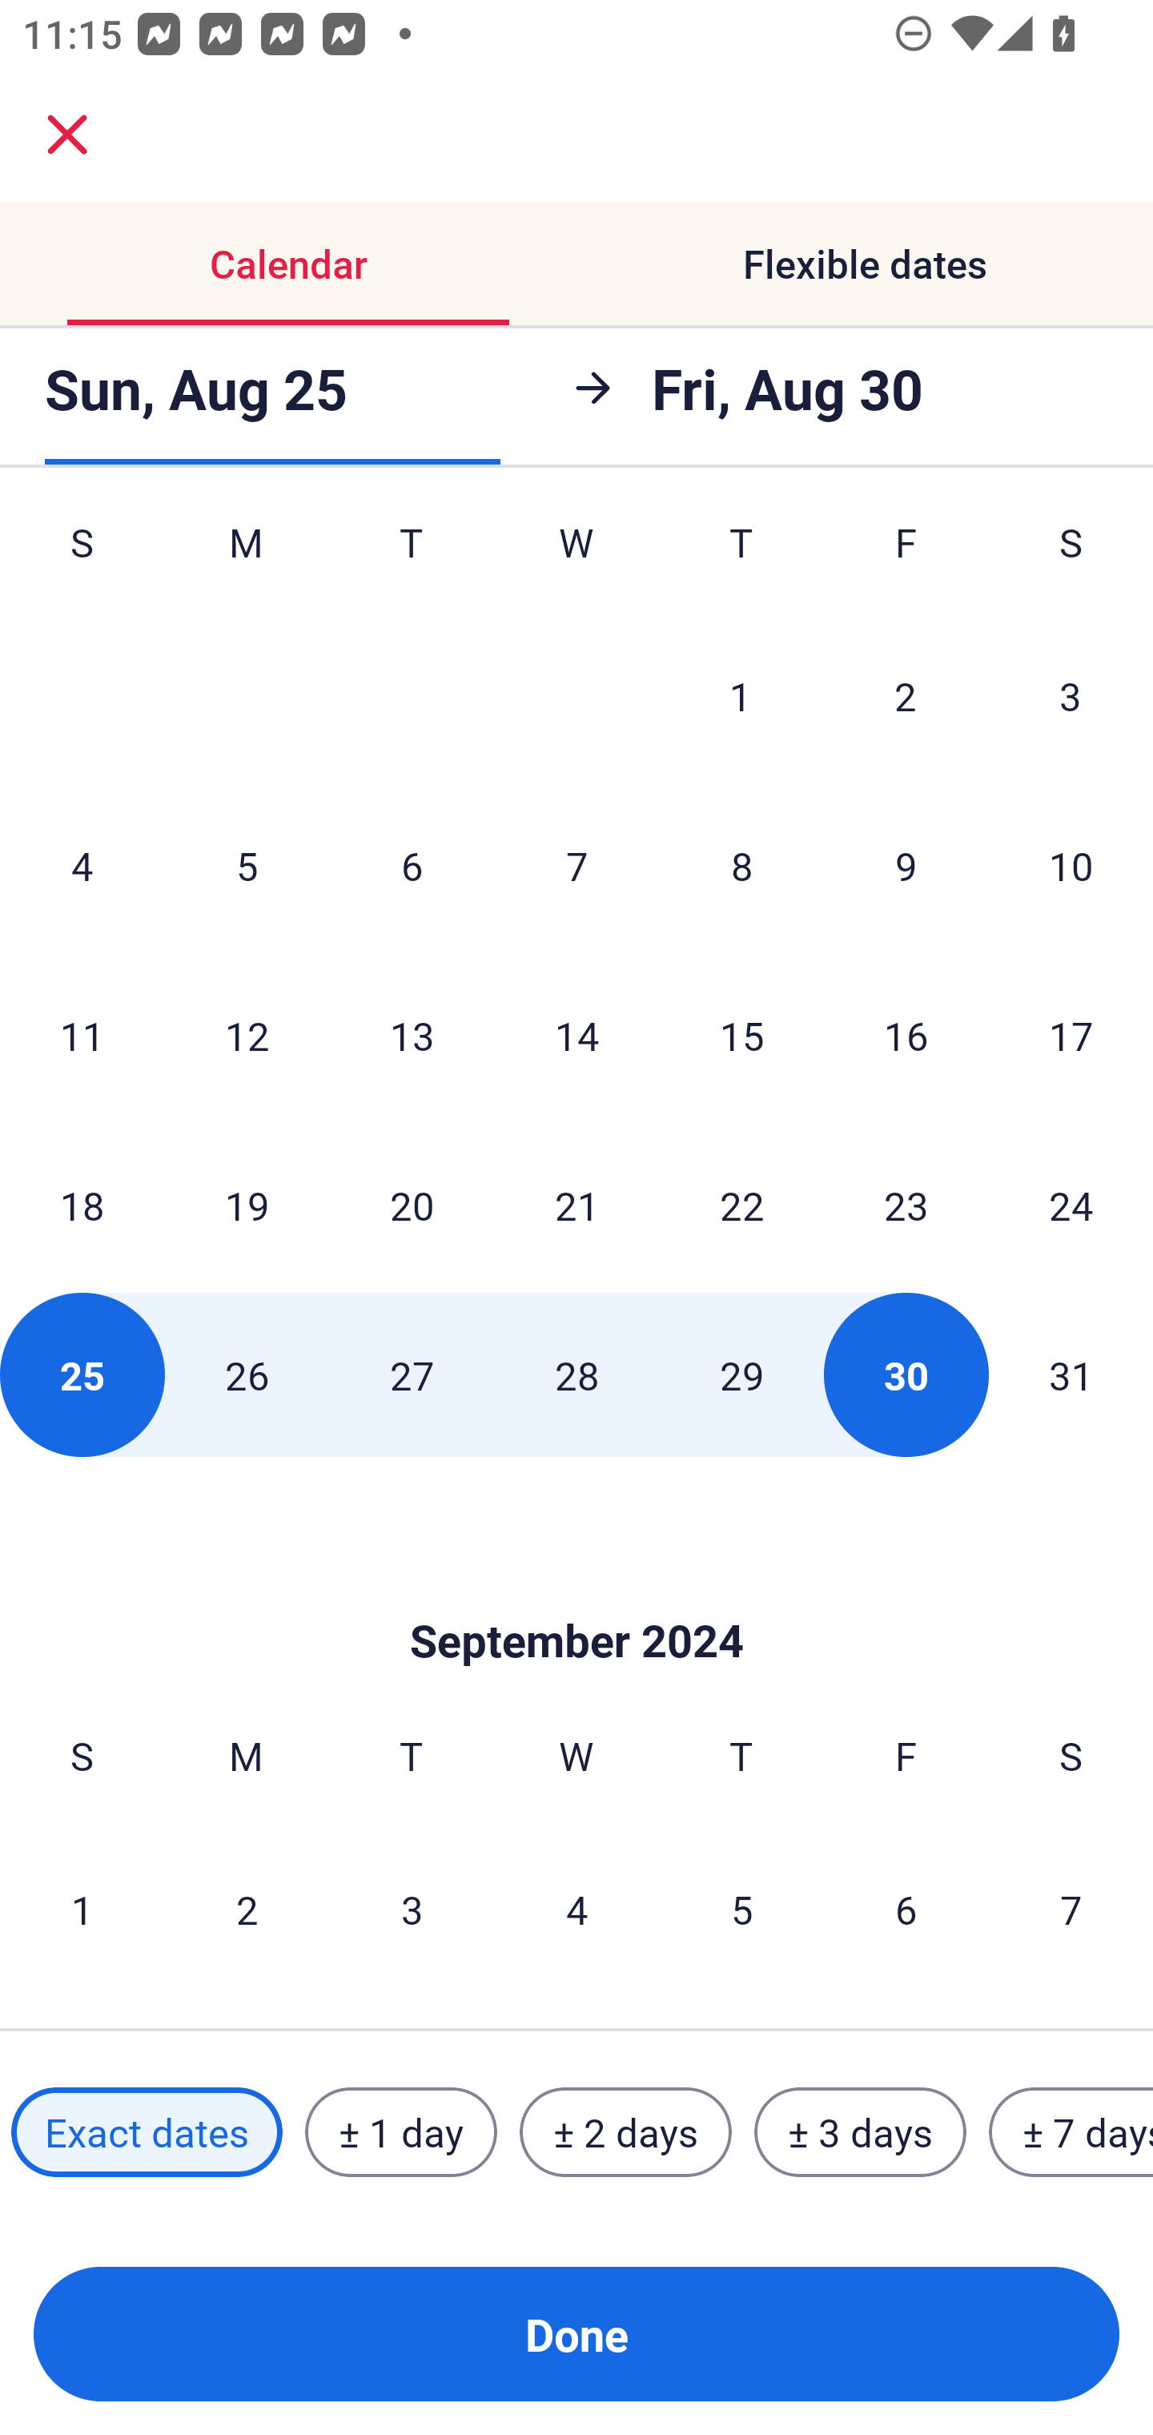 This screenshot has width=1153, height=2435. I want to click on 13 Tuesday, August 13, 2024, so click(412, 1035).